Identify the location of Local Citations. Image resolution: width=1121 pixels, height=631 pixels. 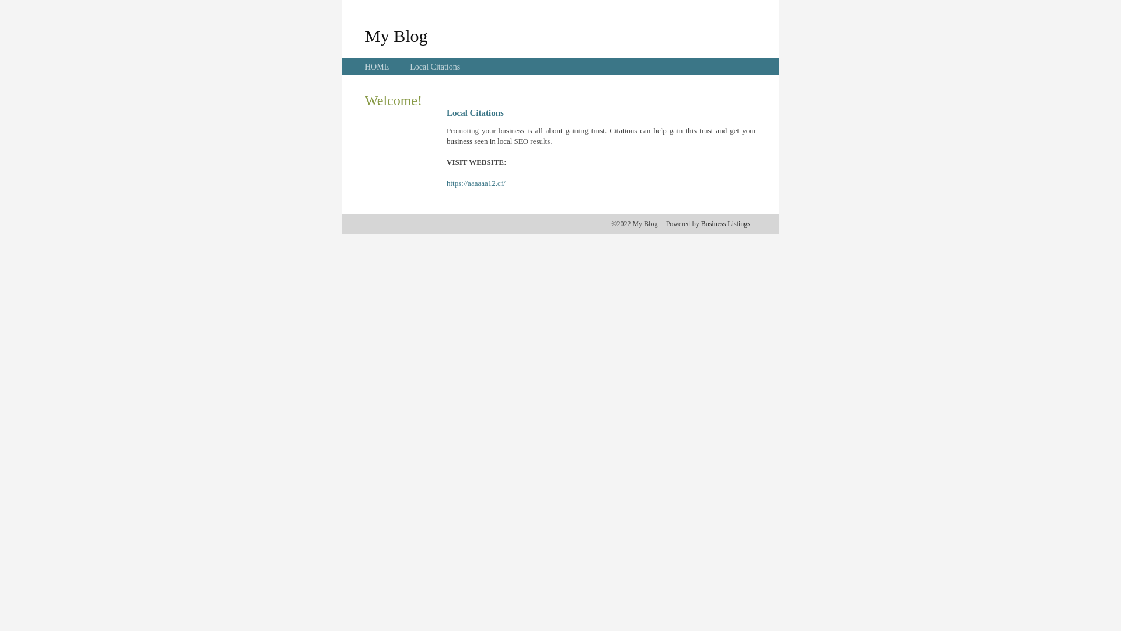
(435, 67).